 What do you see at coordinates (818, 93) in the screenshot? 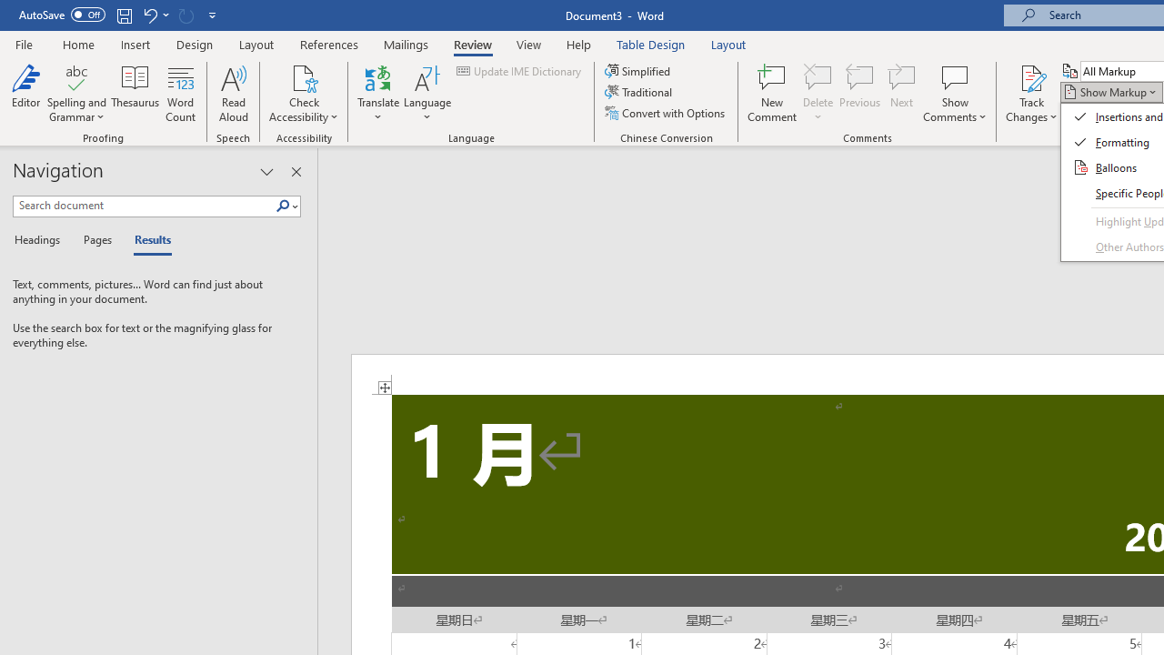
I see `Delete` at bounding box center [818, 93].